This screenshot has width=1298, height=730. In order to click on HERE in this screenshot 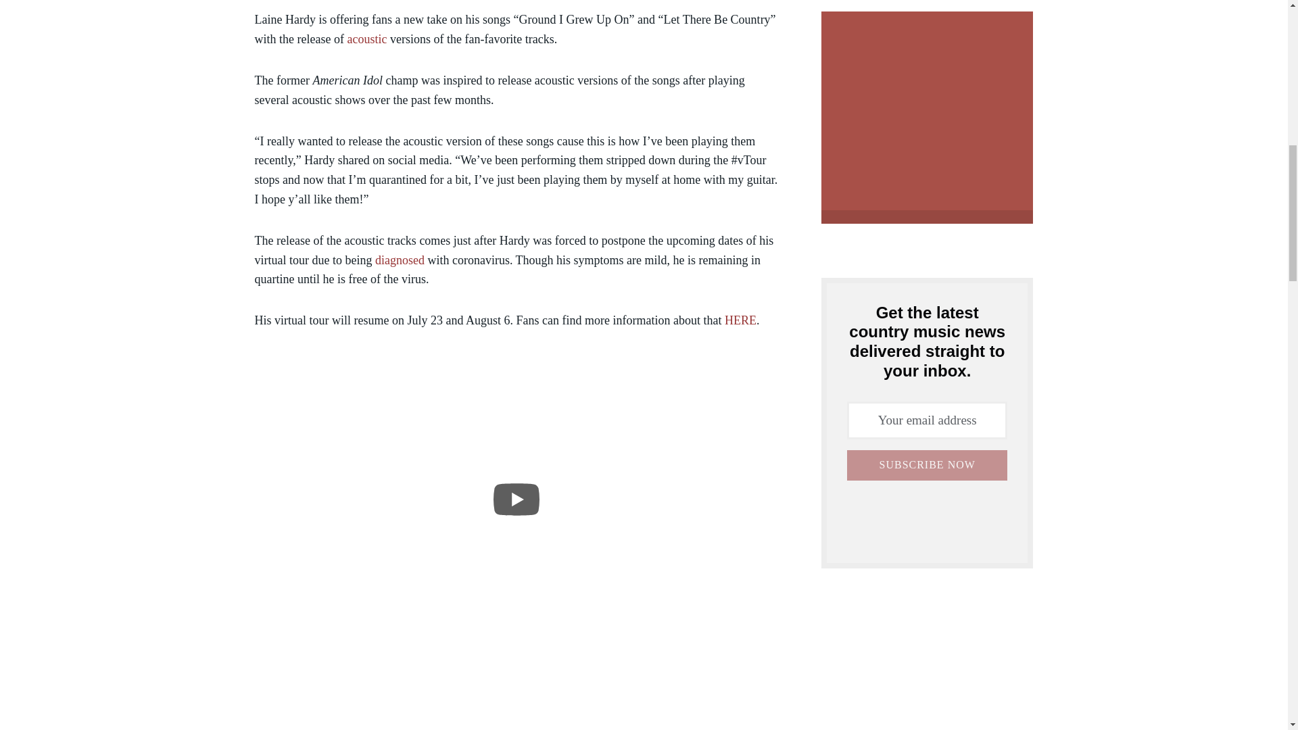, I will do `click(740, 320)`.